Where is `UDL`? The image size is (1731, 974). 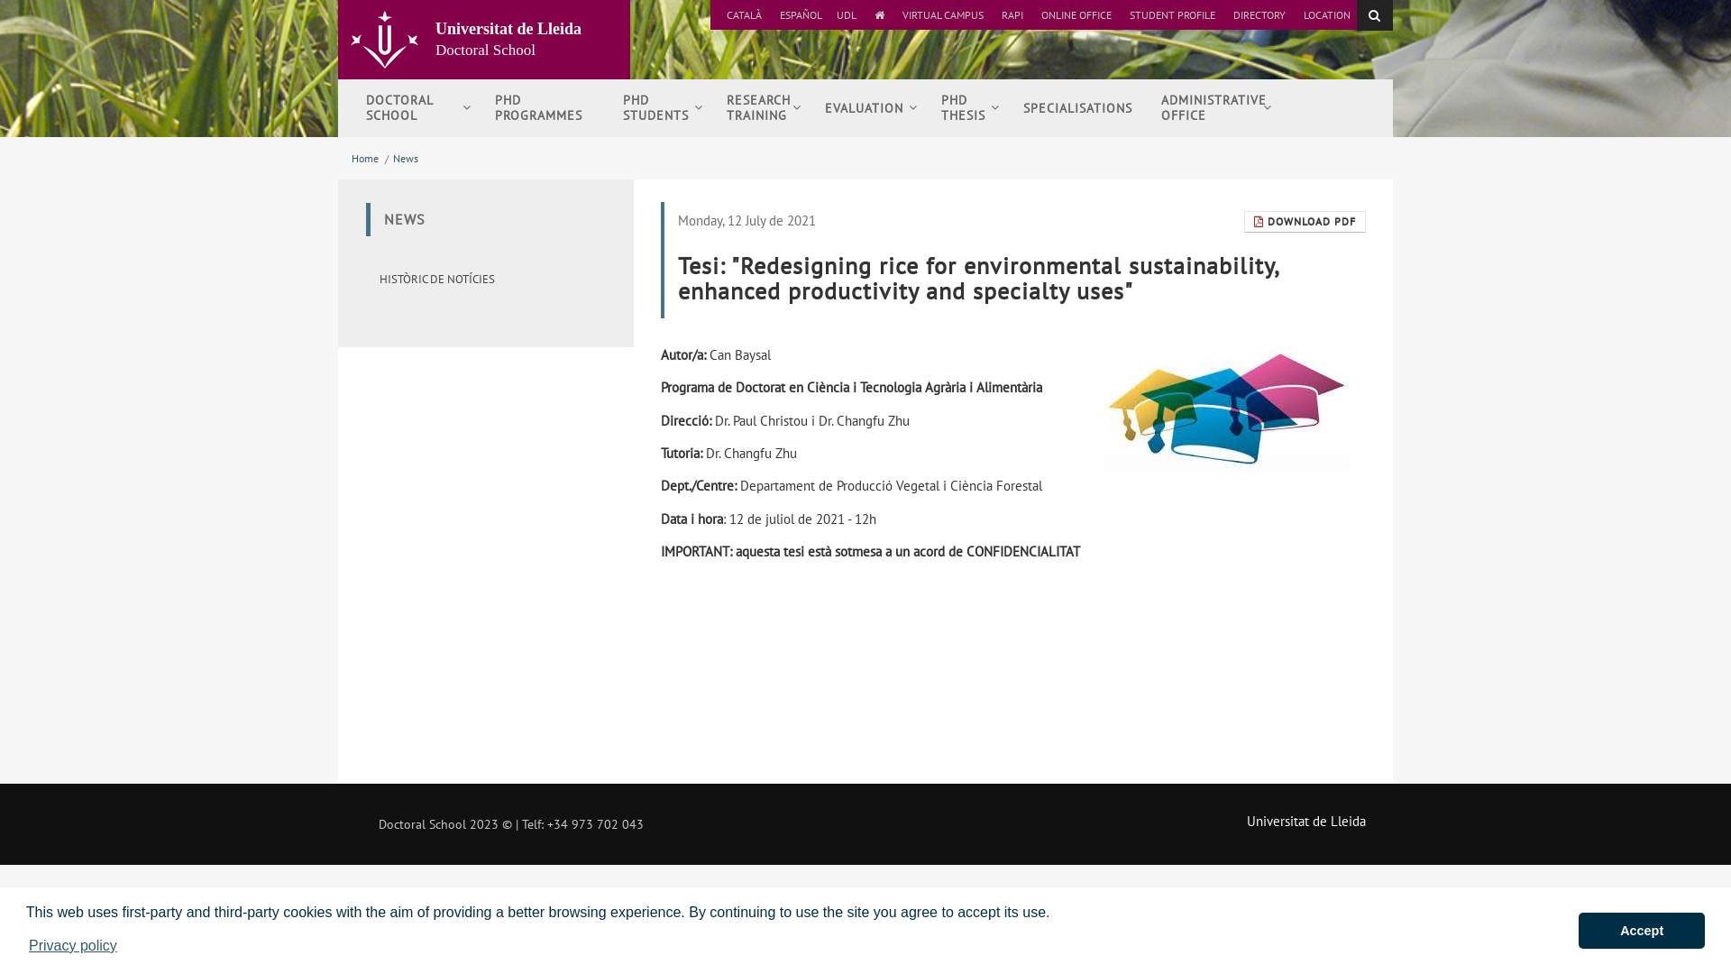
UDL is located at coordinates (847, 14).